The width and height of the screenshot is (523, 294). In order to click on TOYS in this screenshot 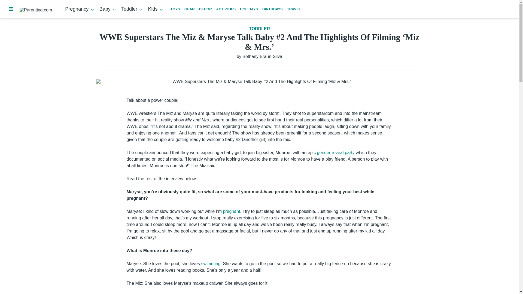, I will do `click(175, 9)`.